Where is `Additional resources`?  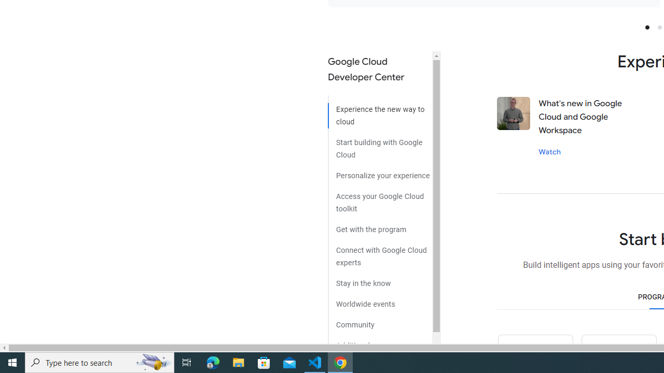
Additional resources is located at coordinates (380, 342).